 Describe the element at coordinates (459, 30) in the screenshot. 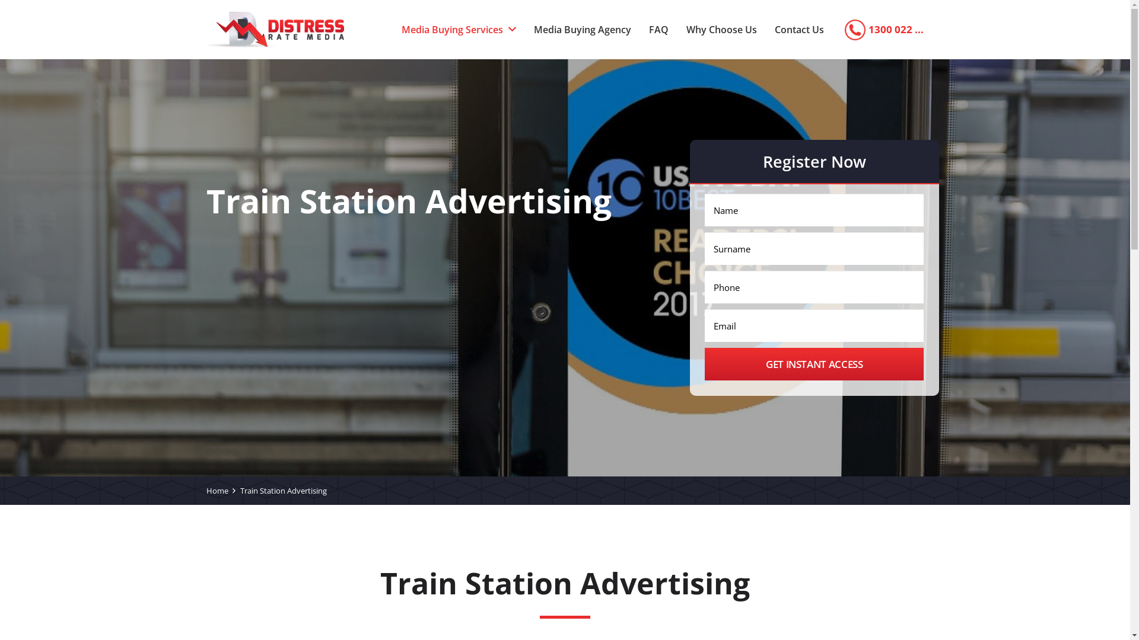

I see `Media Buying Services` at that location.